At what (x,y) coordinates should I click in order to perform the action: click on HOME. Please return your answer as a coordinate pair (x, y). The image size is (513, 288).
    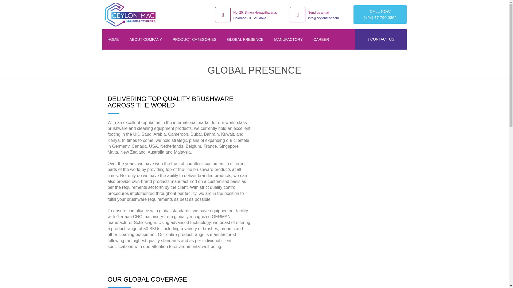
    Looking at the image, I should click on (113, 39).